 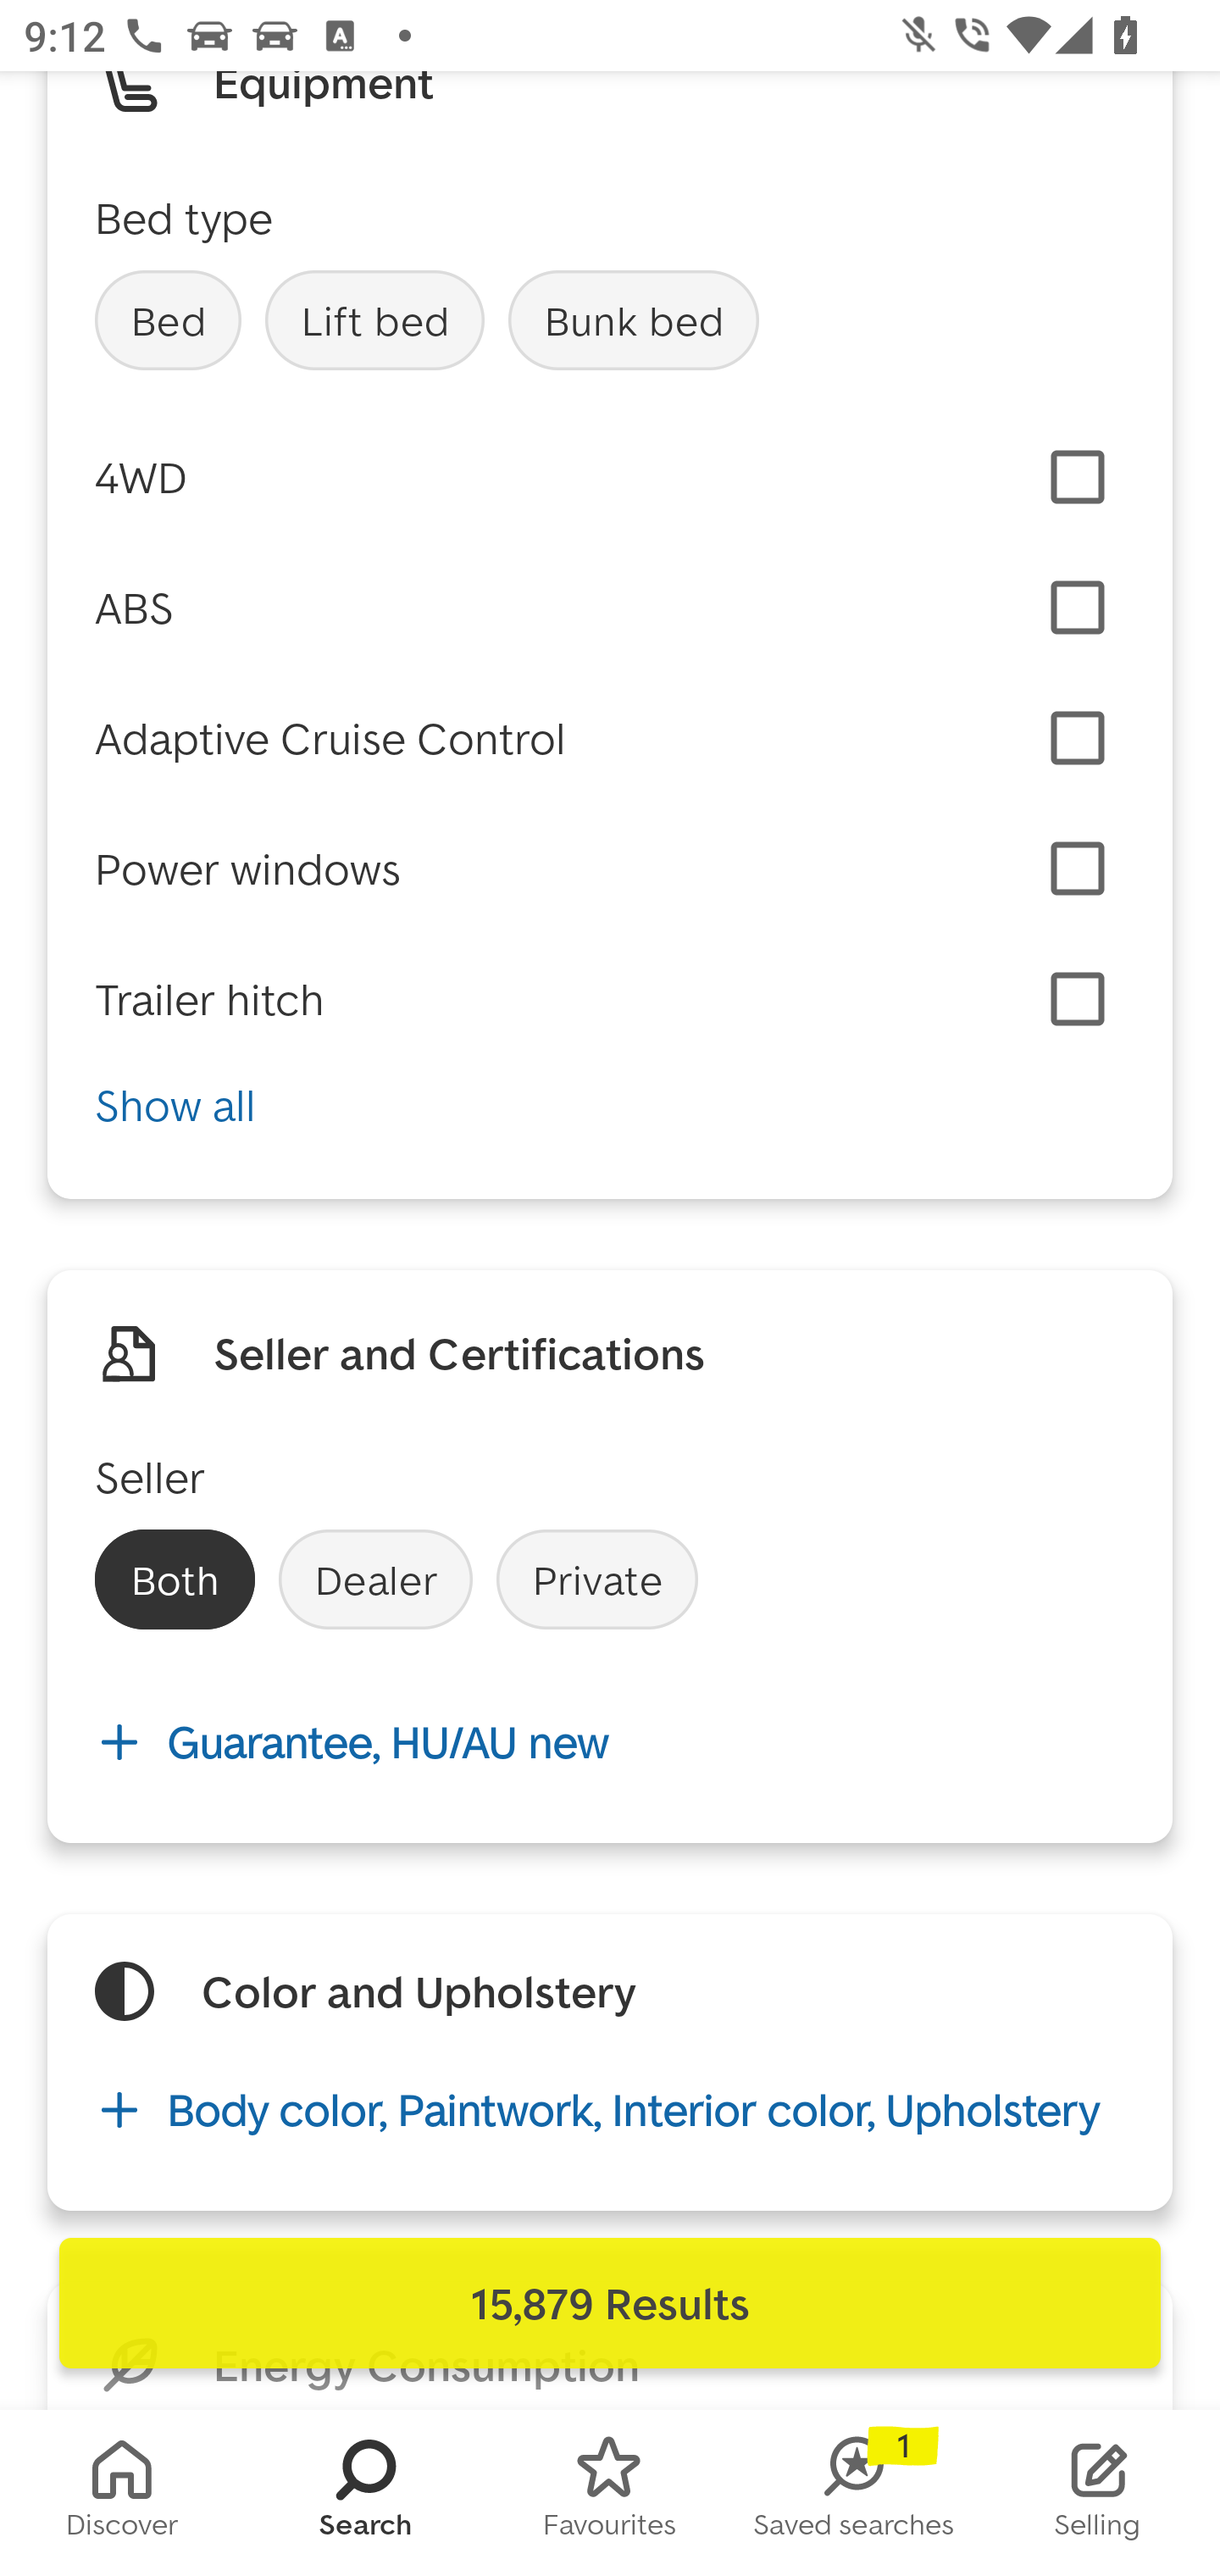 What do you see at coordinates (1098, 2493) in the screenshot?
I see `STOCK_LIST Selling` at bounding box center [1098, 2493].